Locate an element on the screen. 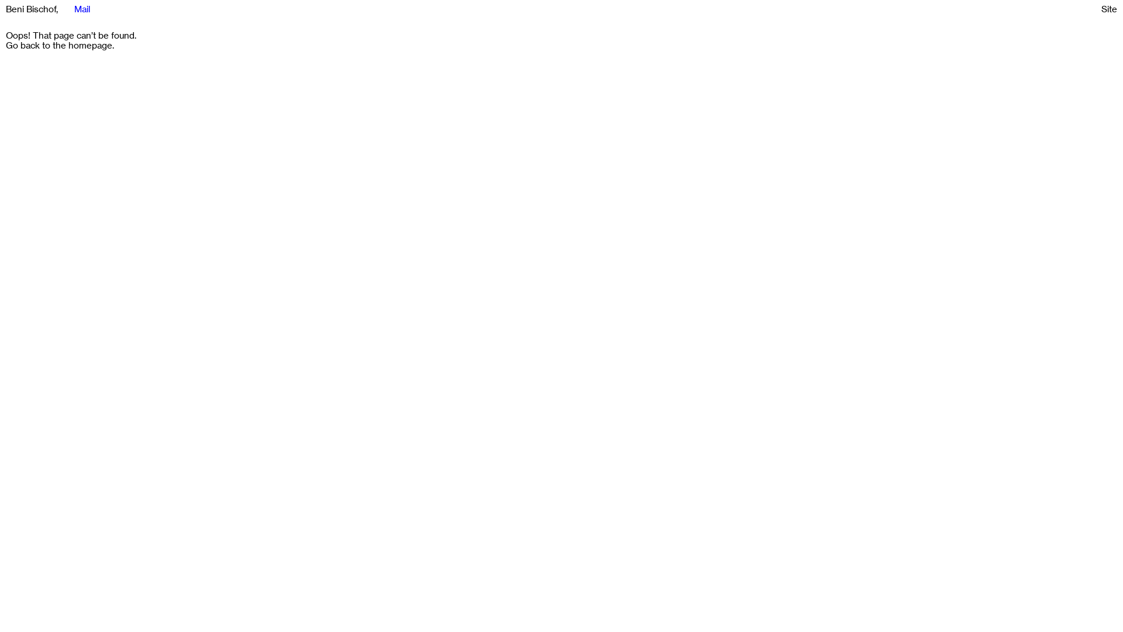 This screenshot has width=1123, height=632. homepage is located at coordinates (90, 46).